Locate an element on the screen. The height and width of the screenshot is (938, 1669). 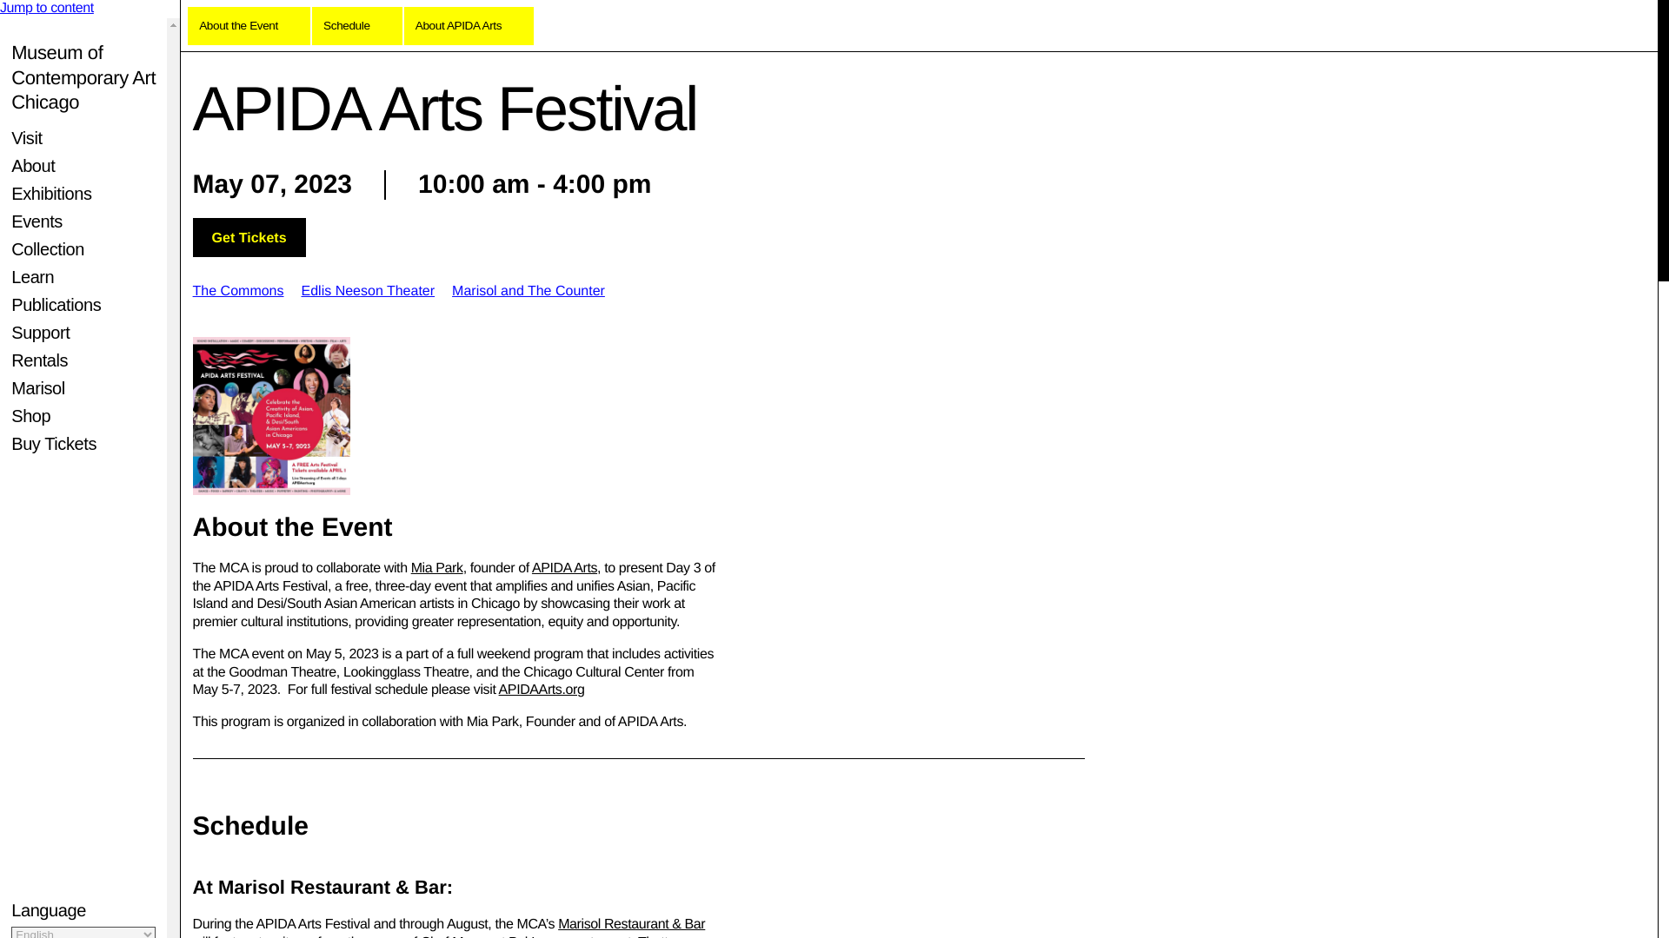
Thattu is located at coordinates (656, 936).